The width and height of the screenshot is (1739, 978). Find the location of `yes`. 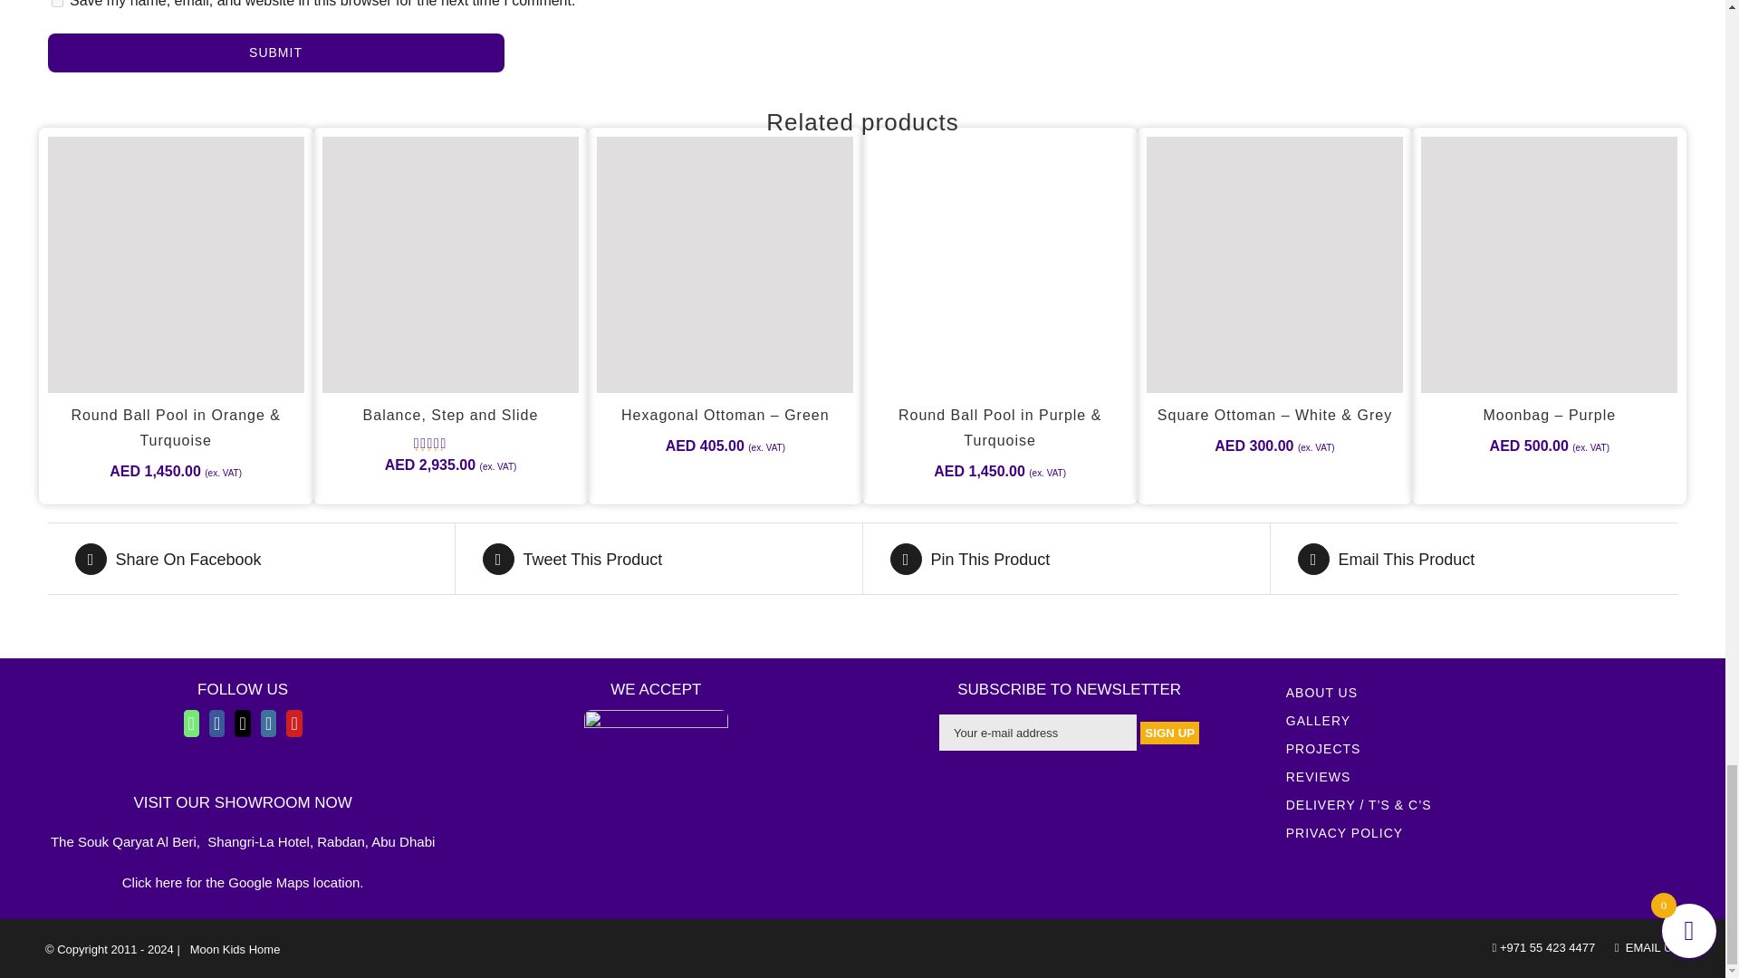

yes is located at coordinates (56, 4).